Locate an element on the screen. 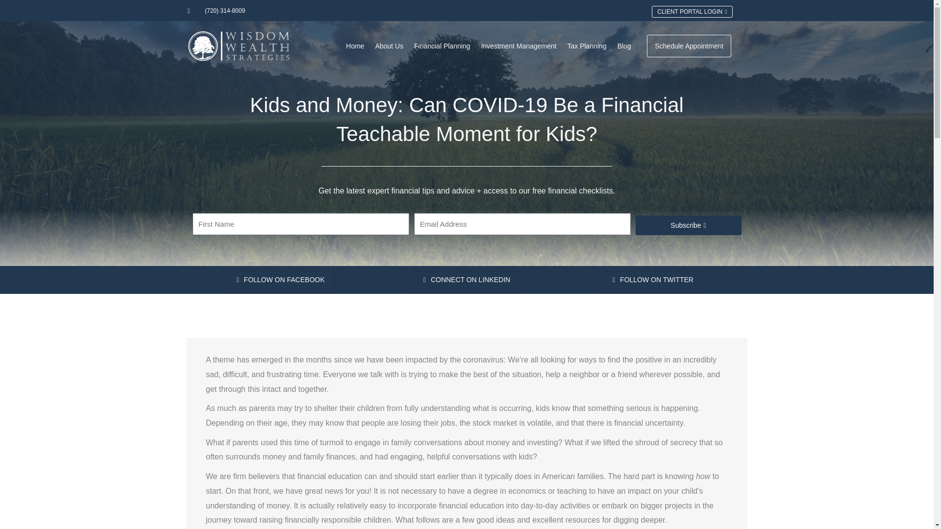 Image resolution: width=941 pixels, height=529 pixels. FOLLOW ON FACEBOOK is located at coordinates (280, 279).